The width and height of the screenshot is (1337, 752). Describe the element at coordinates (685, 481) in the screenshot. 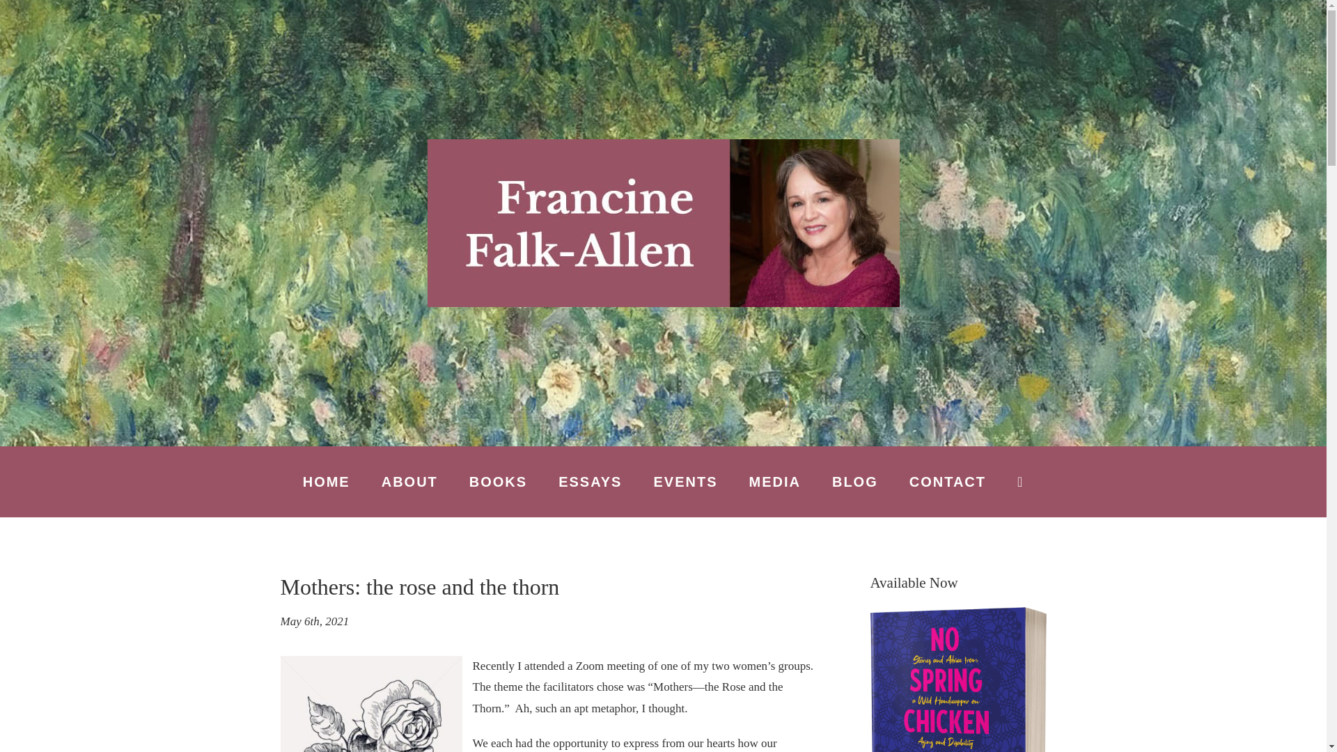

I see `EVENTS` at that location.